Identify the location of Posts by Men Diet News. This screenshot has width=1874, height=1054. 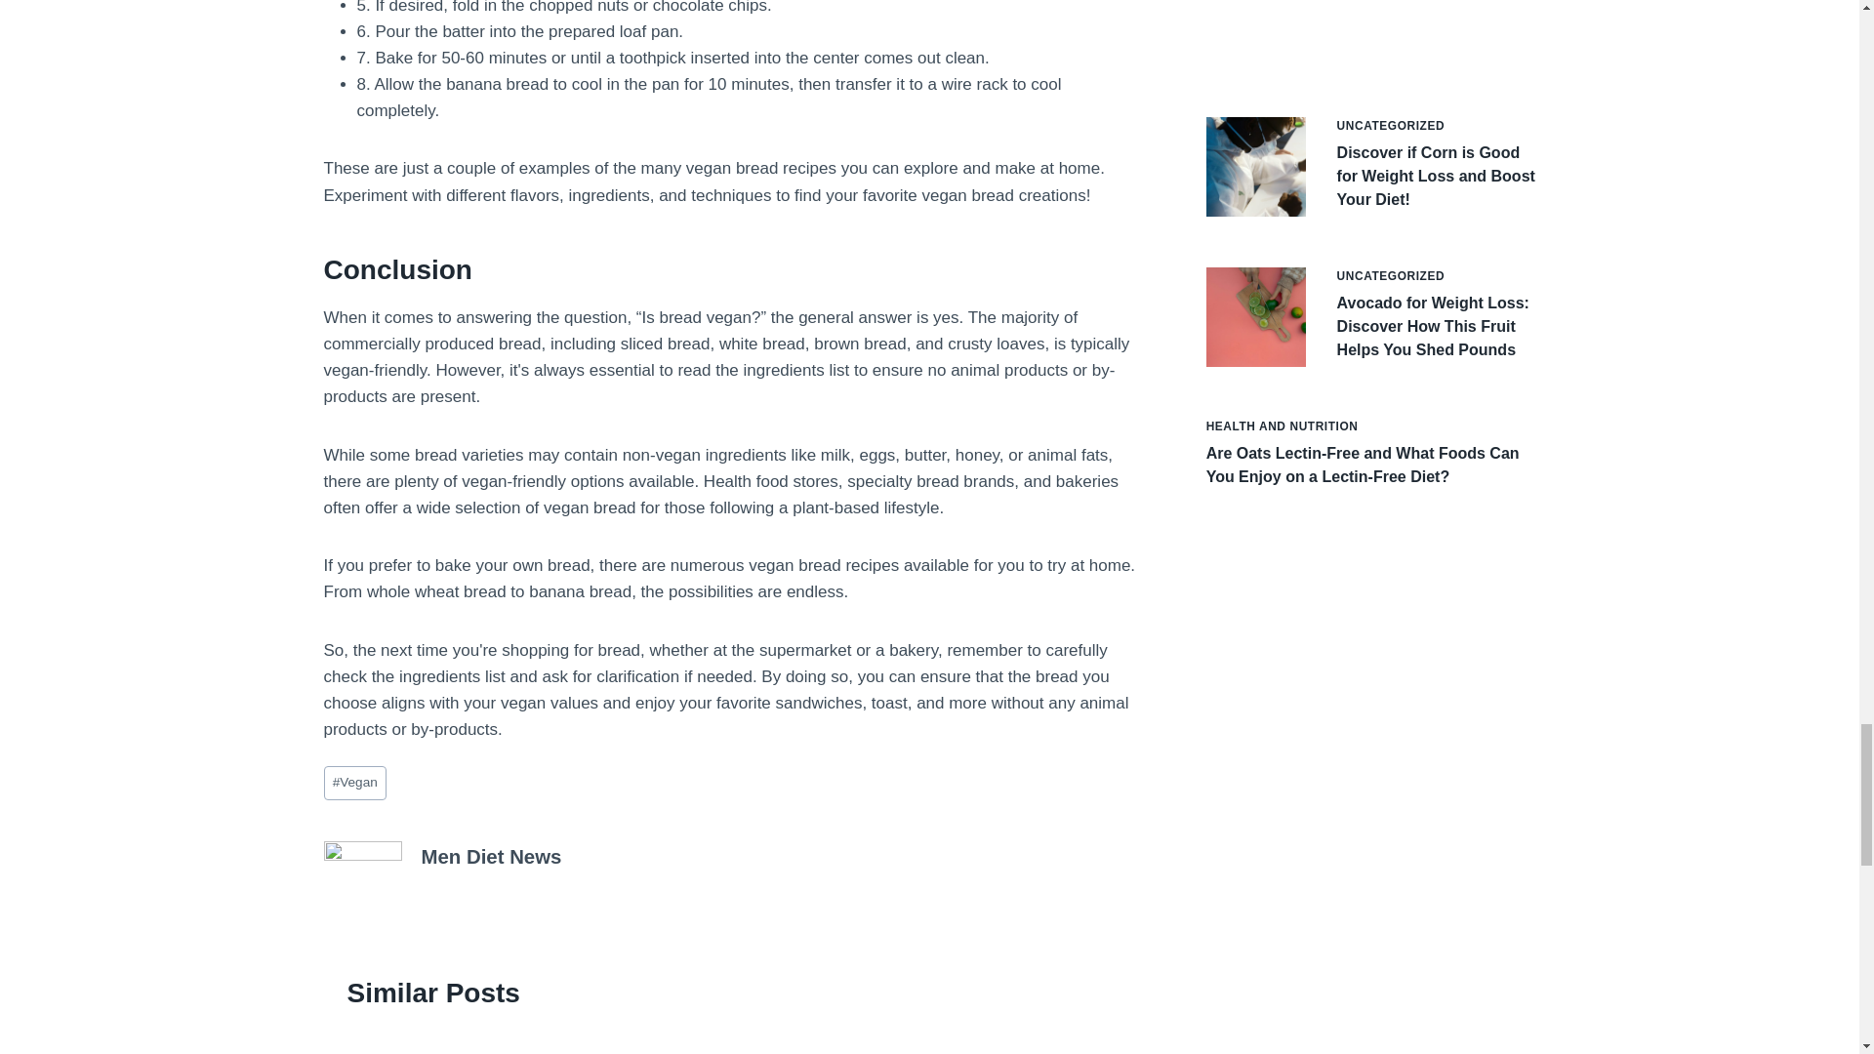
(492, 857).